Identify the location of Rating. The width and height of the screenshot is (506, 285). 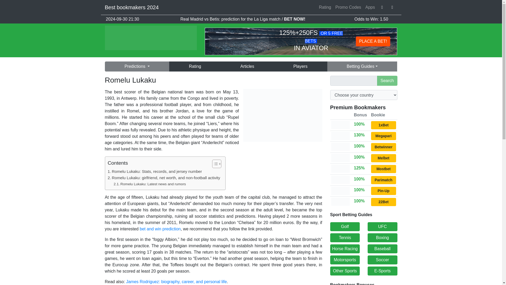
(325, 7).